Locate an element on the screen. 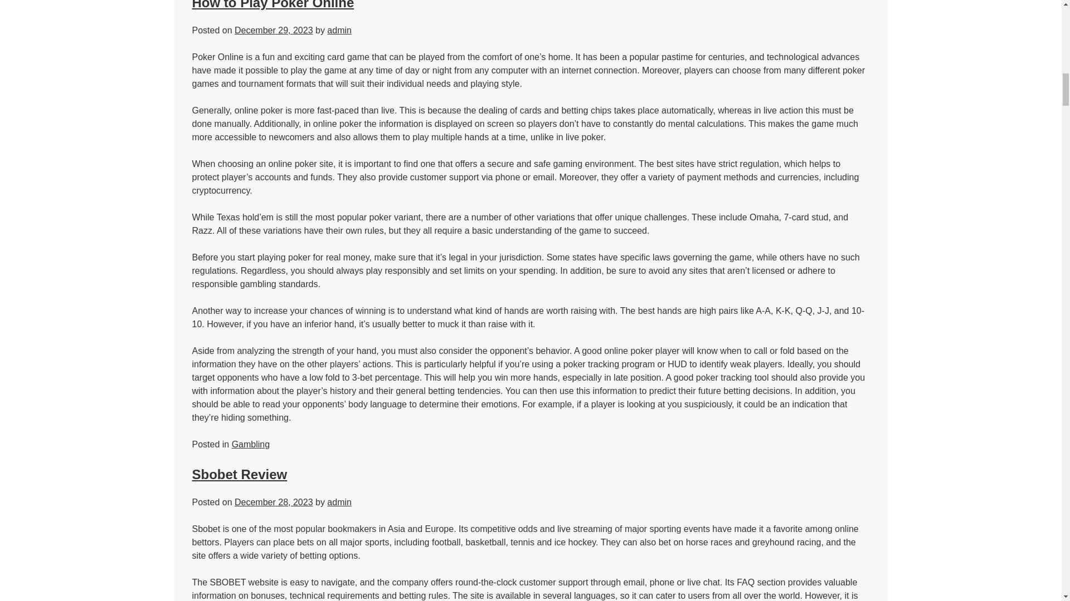  Gambling is located at coordinates (251, 444).